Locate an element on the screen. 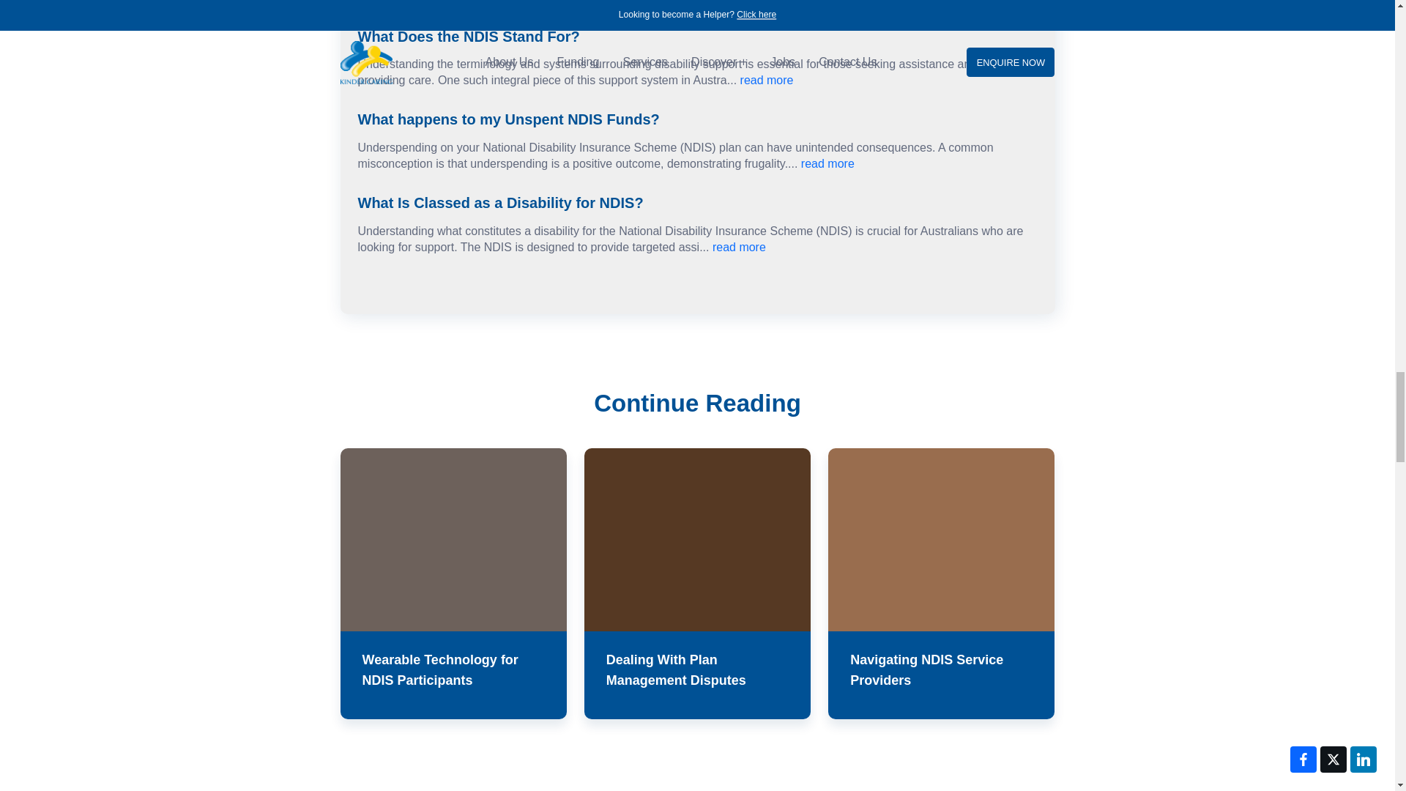 This screenshot has width=1406, height=791. Wearable Technology for NDIS Participants 1 is located at coordinates (453, 539).